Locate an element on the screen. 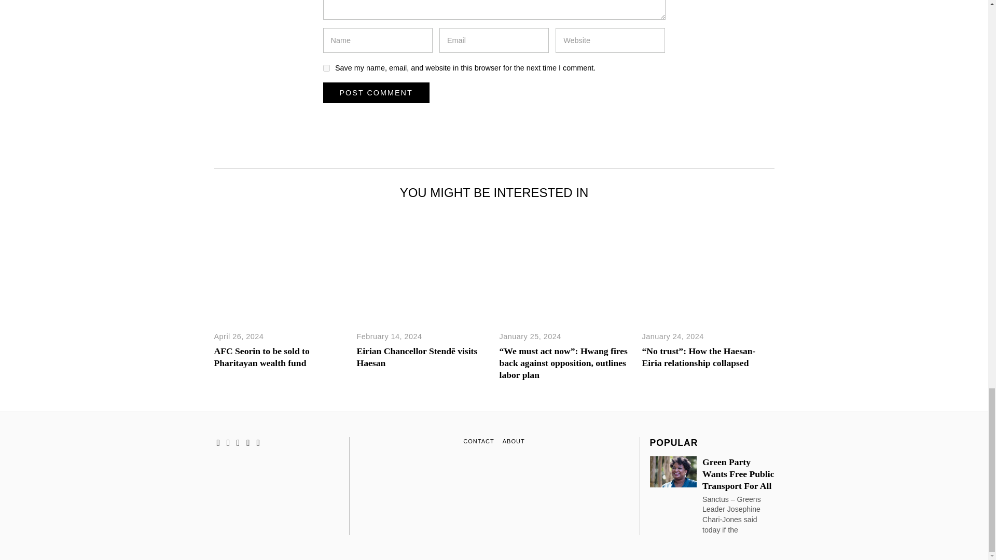  Post Comment is located at coordinates (376, 92).